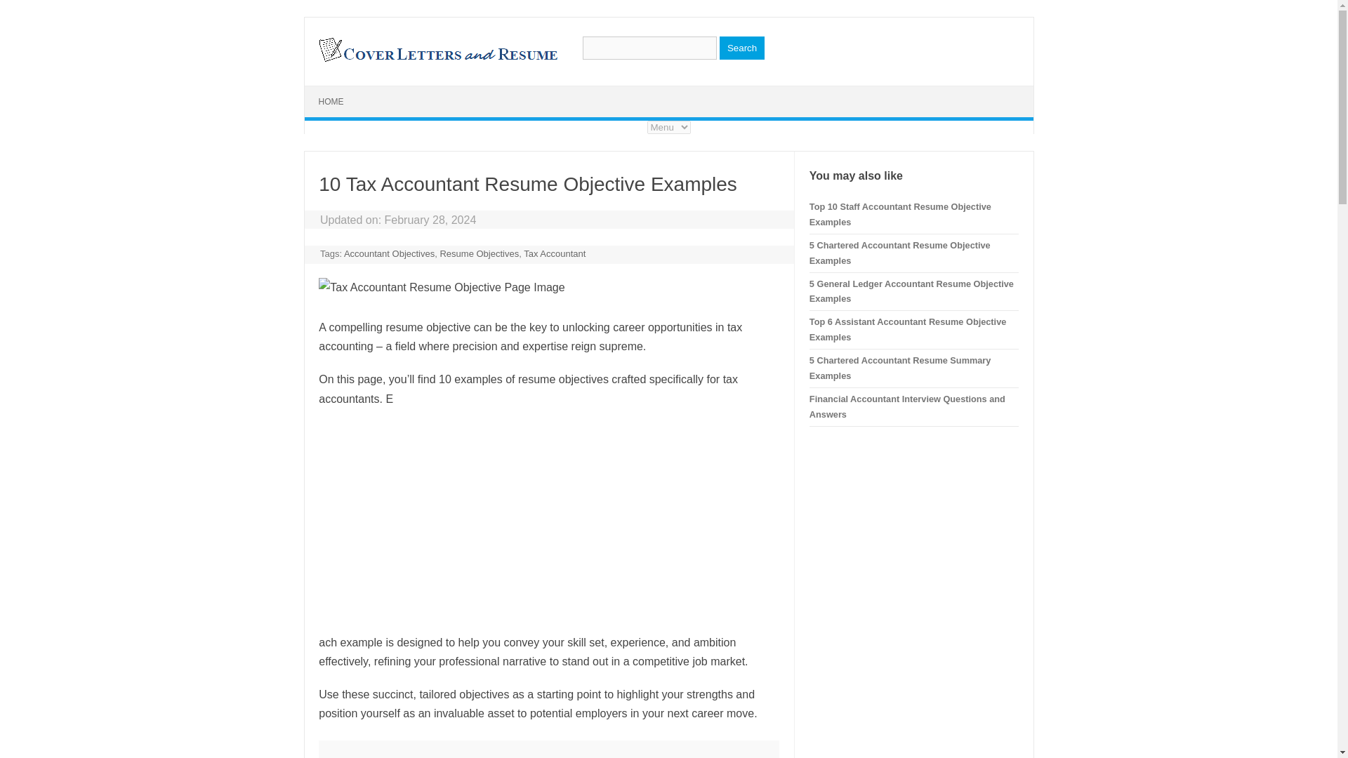 This screenshot has width=1348, height=758. What do you see at coordinates (900, 215) in the screenshot?
I see `Top 10 Staff Accountant Resume Objective Examples` at bounding box center [900, 215].